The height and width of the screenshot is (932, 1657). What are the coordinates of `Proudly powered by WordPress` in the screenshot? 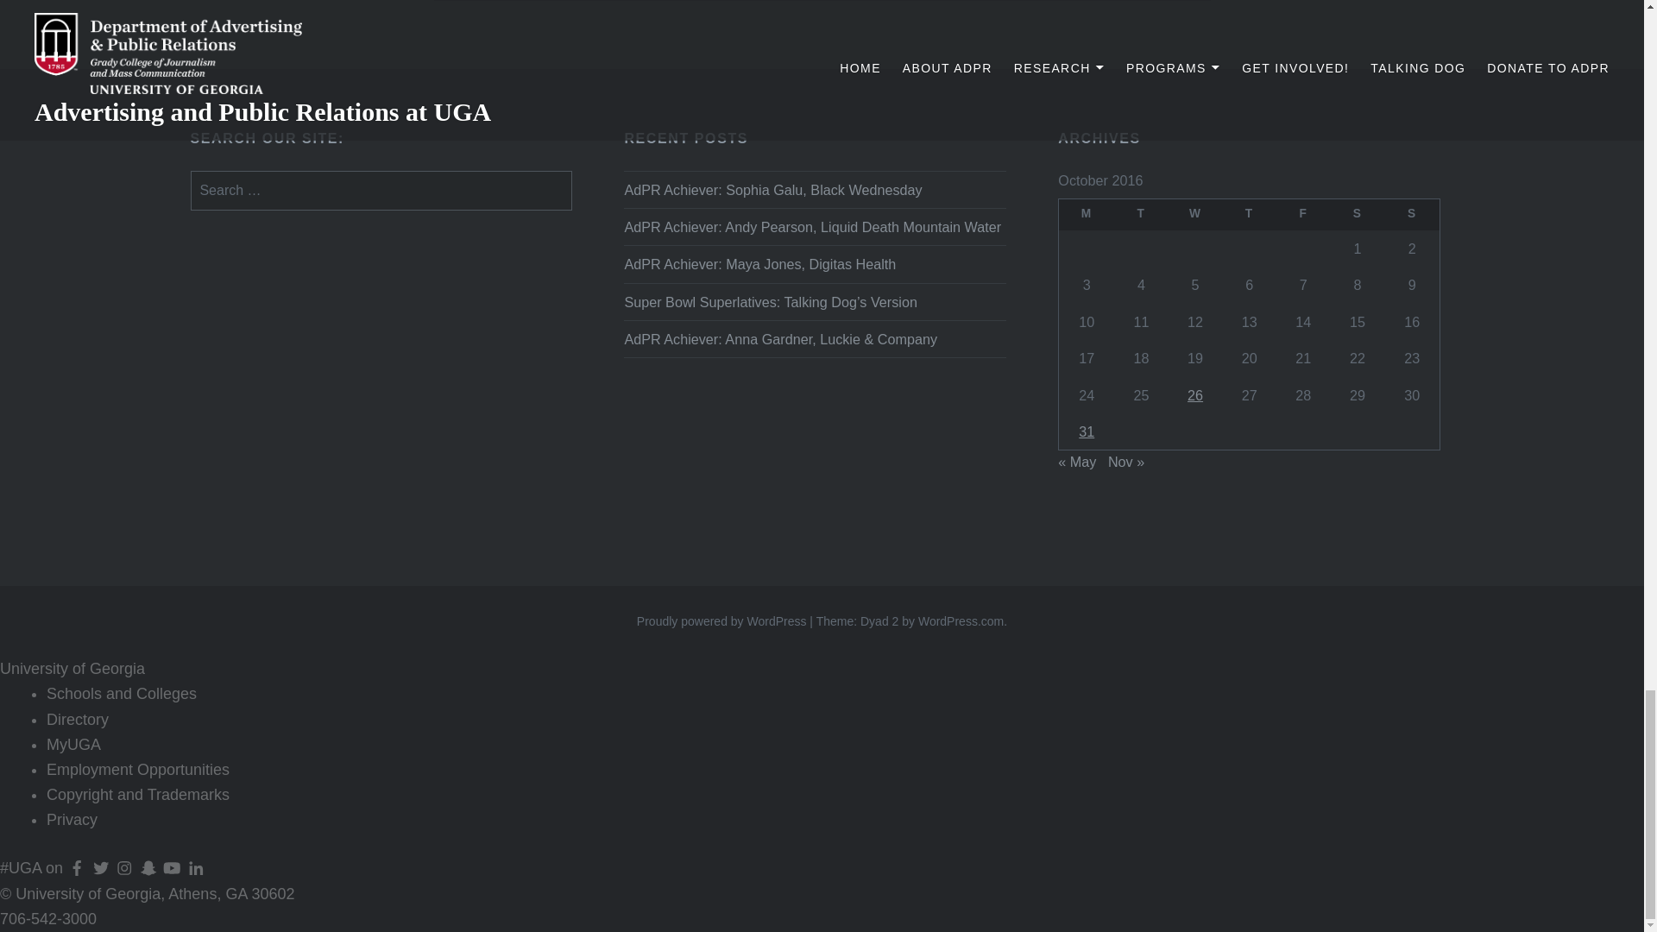 It's located at (721, 620).